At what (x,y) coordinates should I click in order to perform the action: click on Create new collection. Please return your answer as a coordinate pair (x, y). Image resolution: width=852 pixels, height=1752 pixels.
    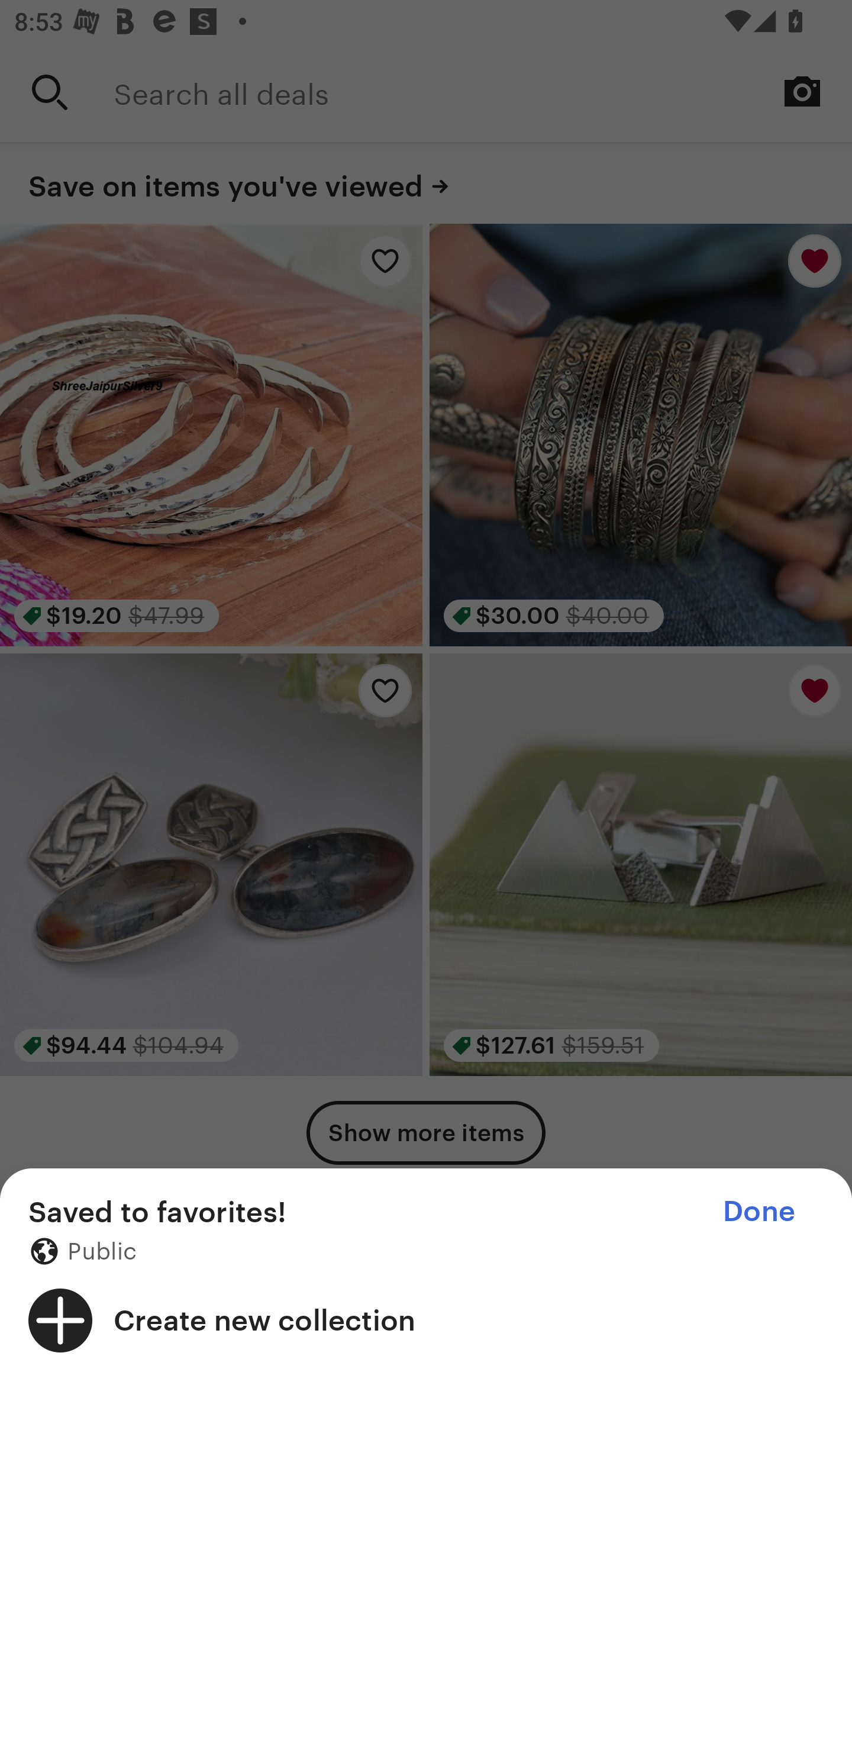
    Looking at the image, I should click on (426, 1320).